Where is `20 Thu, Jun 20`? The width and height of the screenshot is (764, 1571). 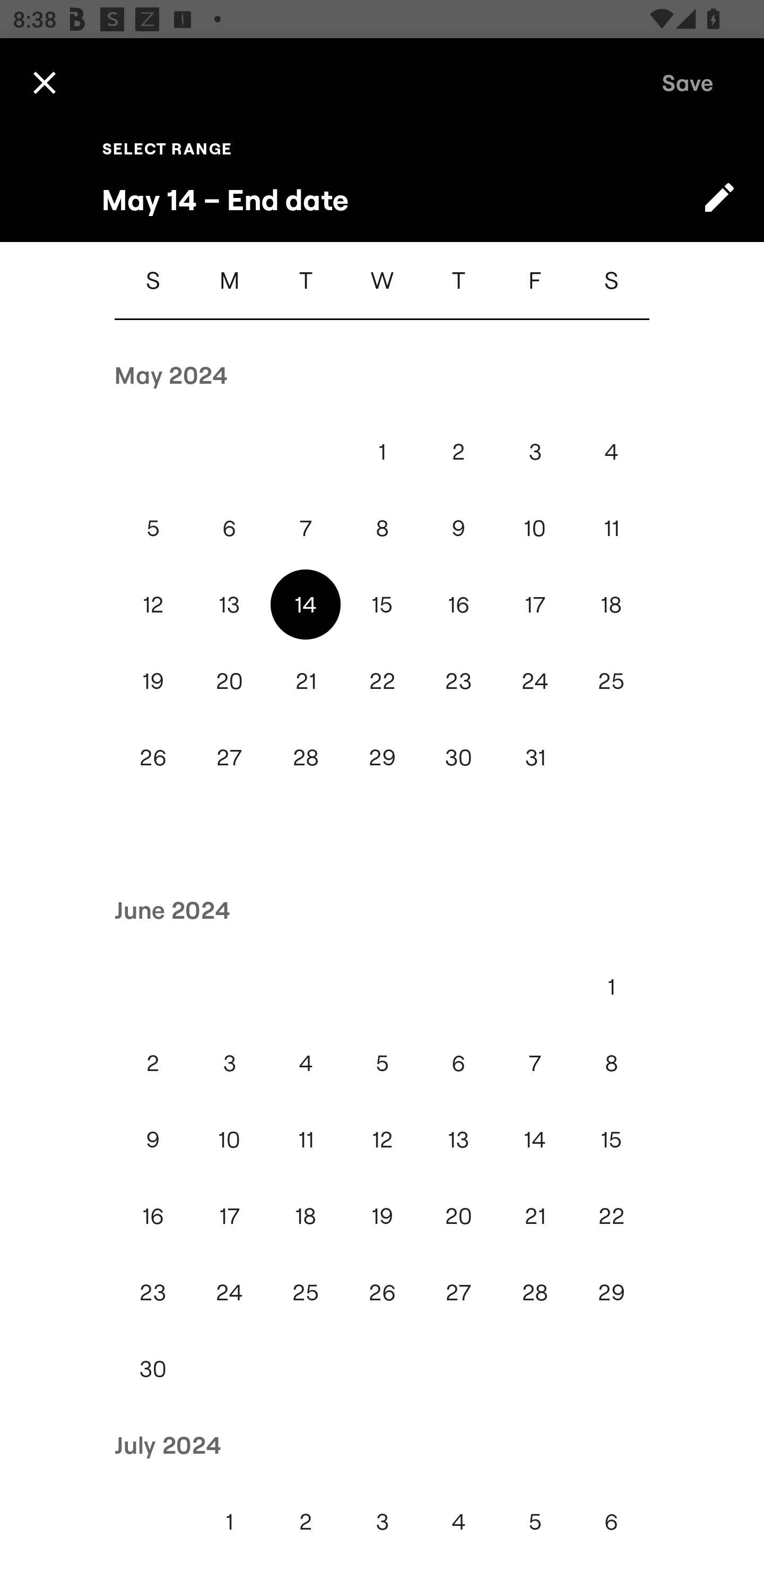 20 Thu, Jun 20 is located at coordinates (458, 1216).